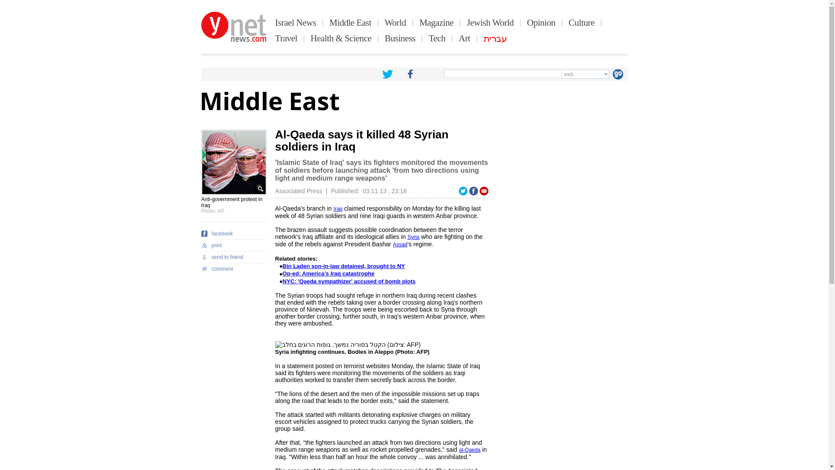  Describe the element at coordinates (562, 399) in the screenshot. I see `3rd party ad content` at that location.